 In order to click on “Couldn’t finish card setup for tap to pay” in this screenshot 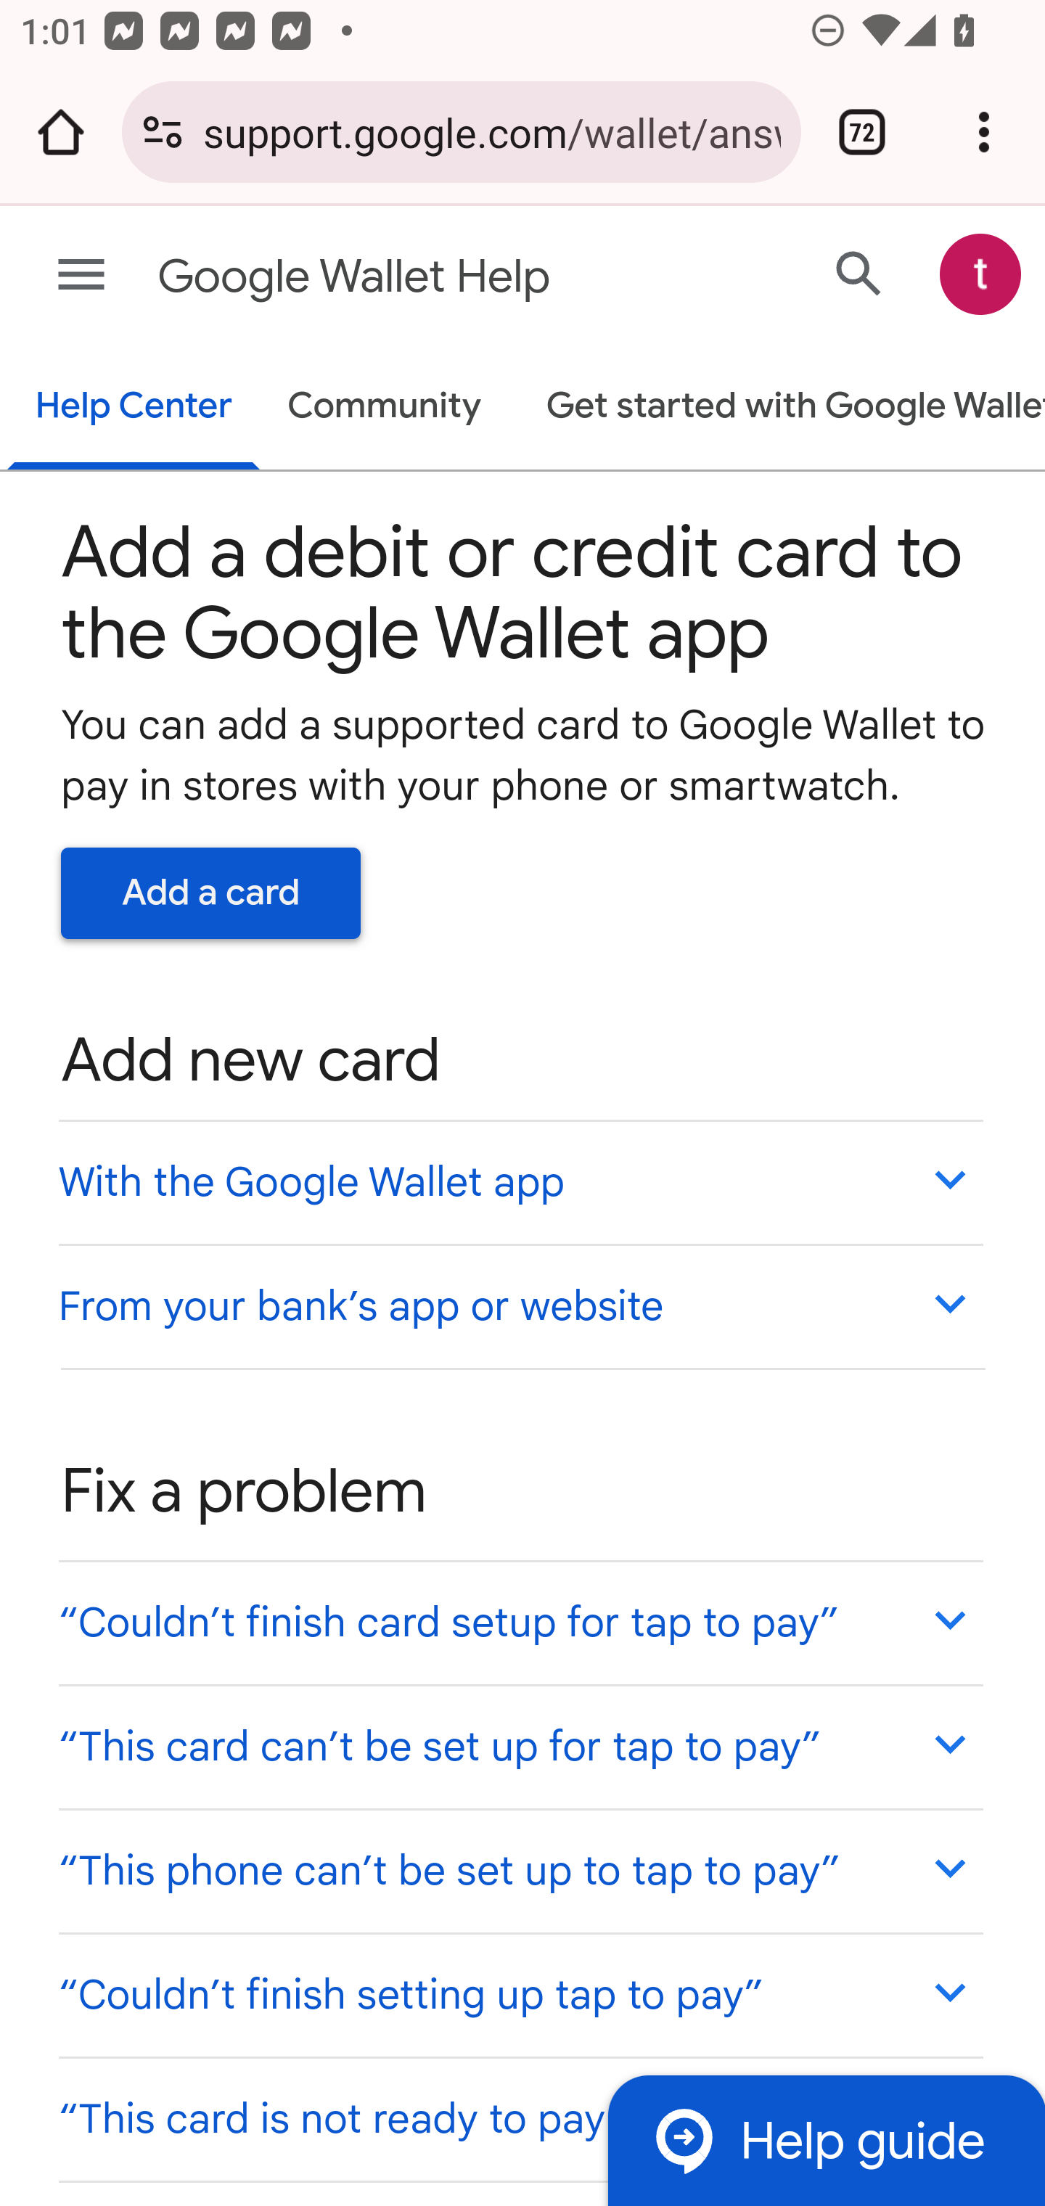, I will do `click(520, 1623)`.